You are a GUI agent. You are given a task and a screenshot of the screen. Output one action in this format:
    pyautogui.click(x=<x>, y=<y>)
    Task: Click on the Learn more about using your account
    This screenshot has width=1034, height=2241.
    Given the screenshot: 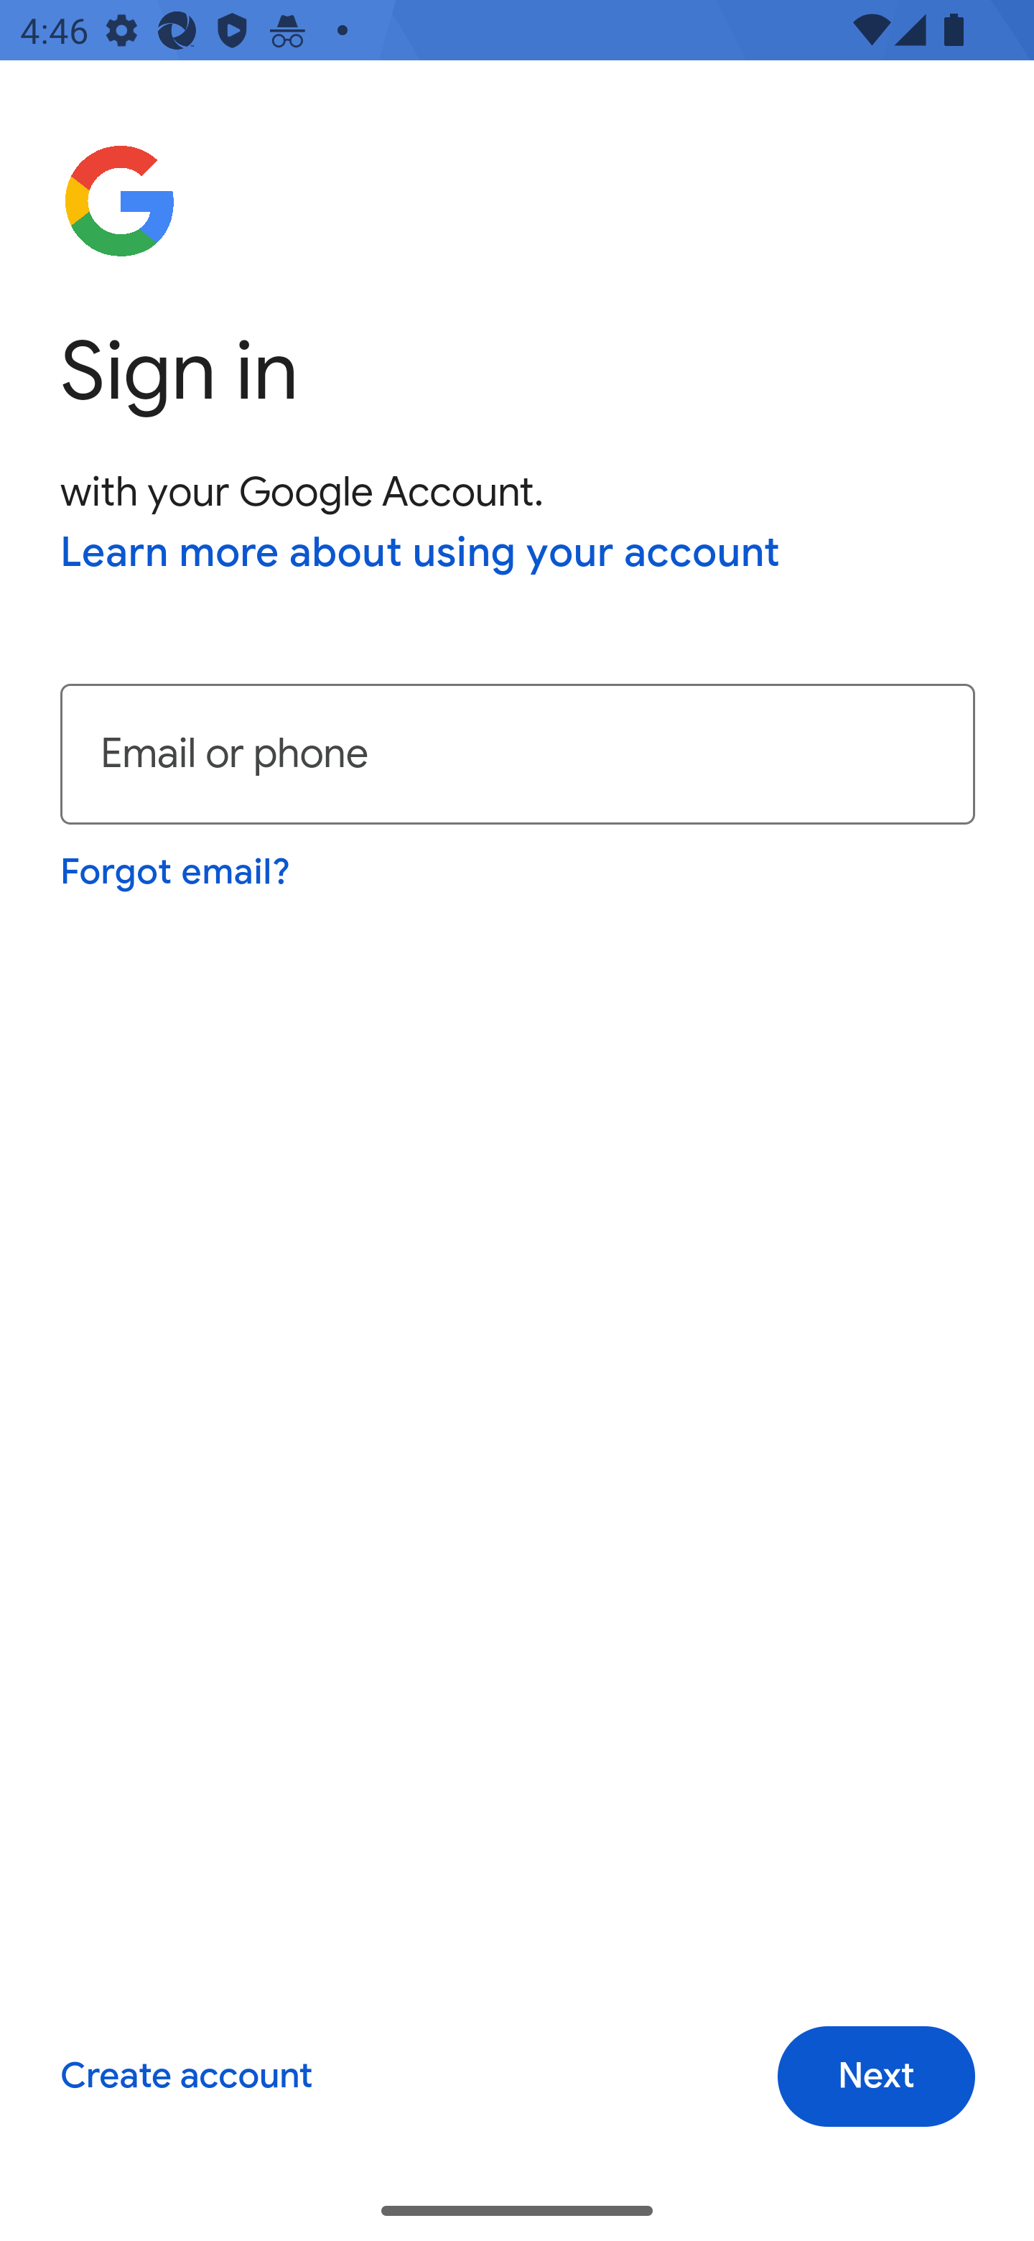 What is the action you would take?
    pyautogui.click(x=421, y=555)
    